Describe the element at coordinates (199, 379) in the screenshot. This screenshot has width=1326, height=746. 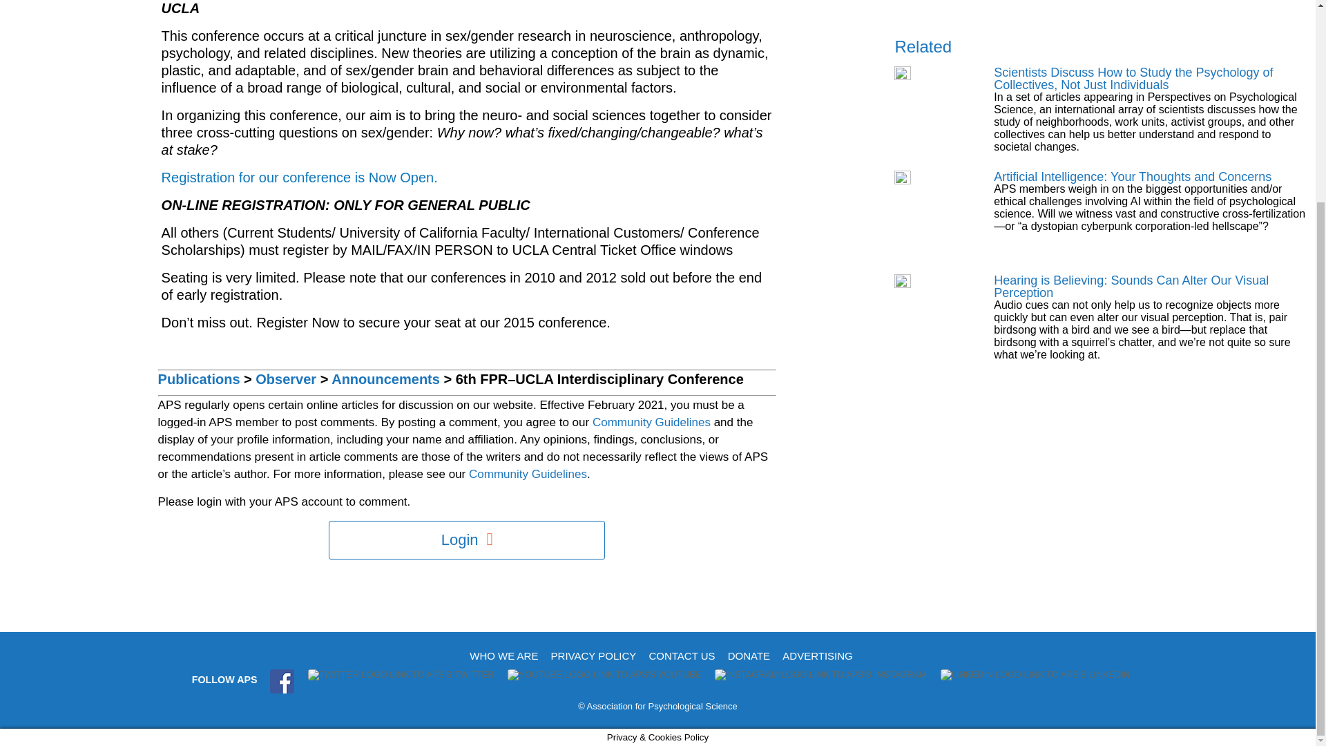
I see `Go to the Publications category archives.` at that location.